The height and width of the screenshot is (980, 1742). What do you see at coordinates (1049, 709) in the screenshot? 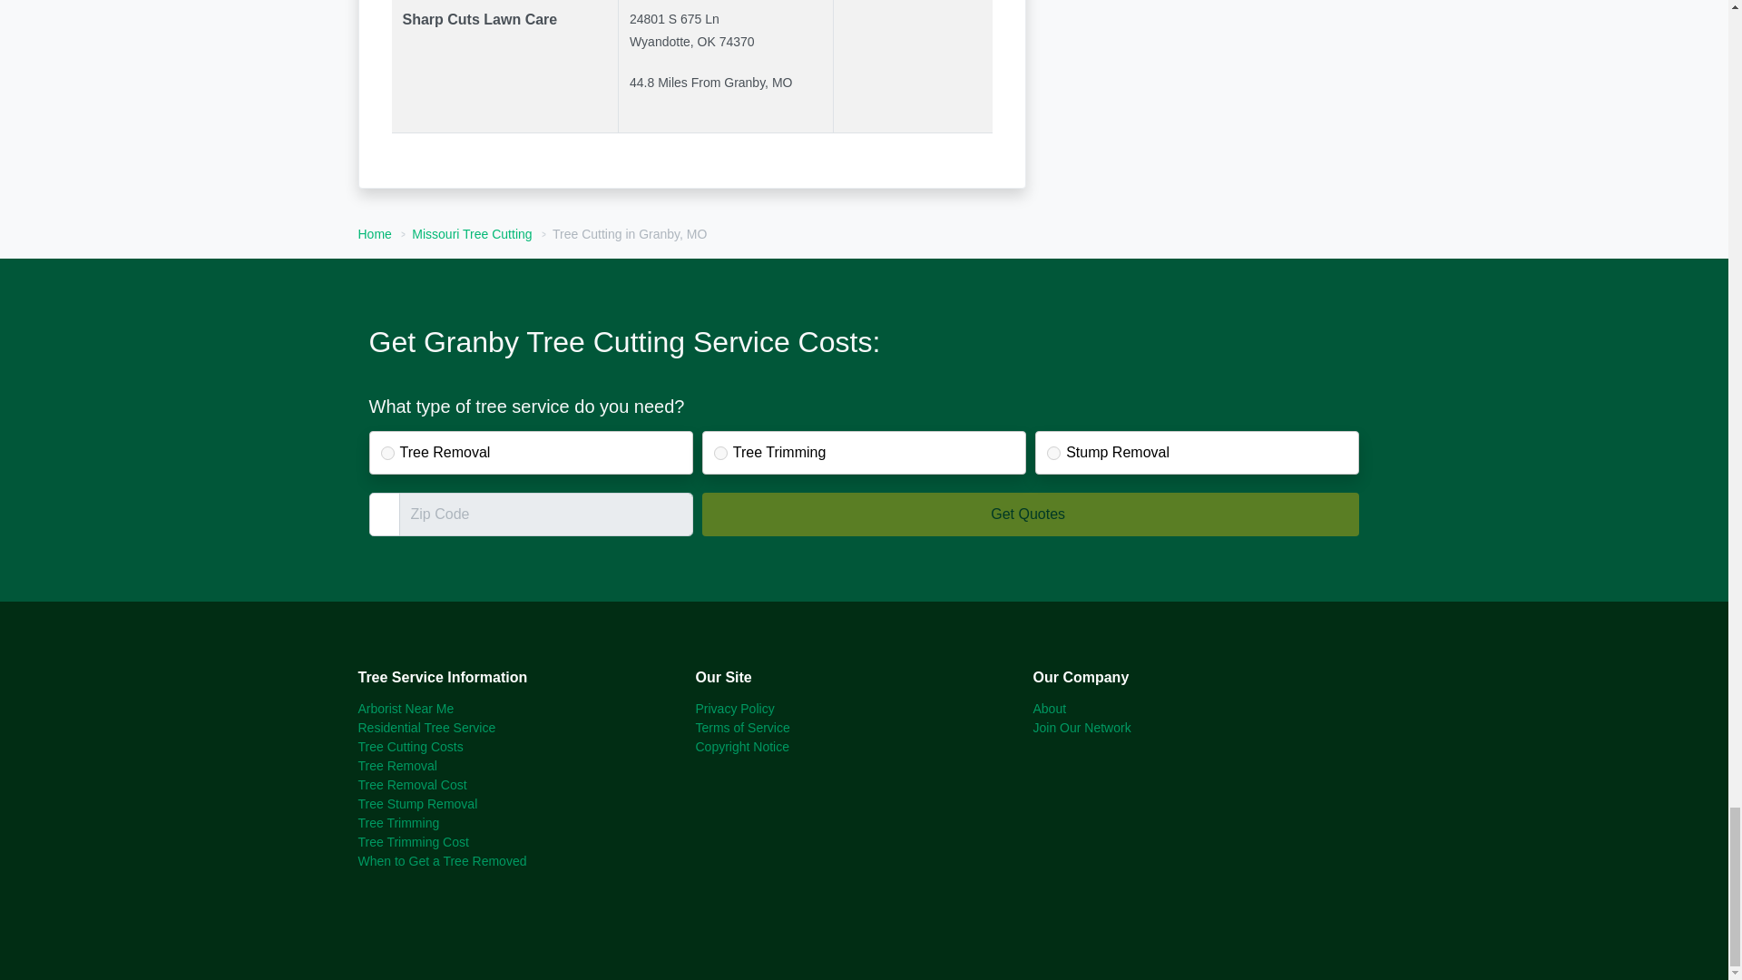
I see `About` at bounding box center [1049, 709].